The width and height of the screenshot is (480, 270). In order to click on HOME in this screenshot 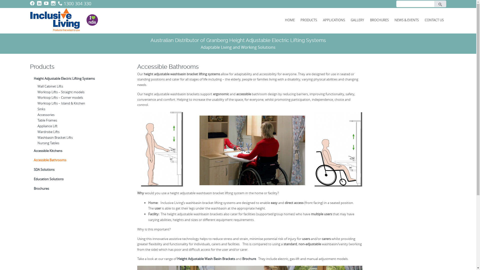, I will do `click(290, 20)`.